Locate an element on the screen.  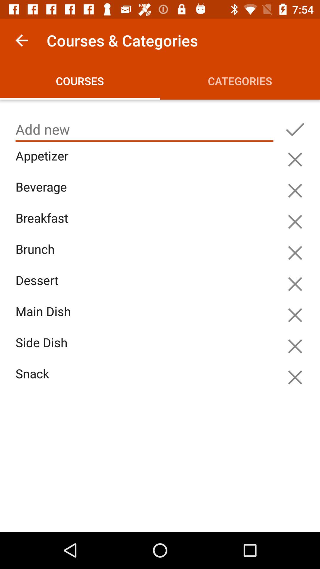
swipe until the snack icon is located at coordinates (146, 381).